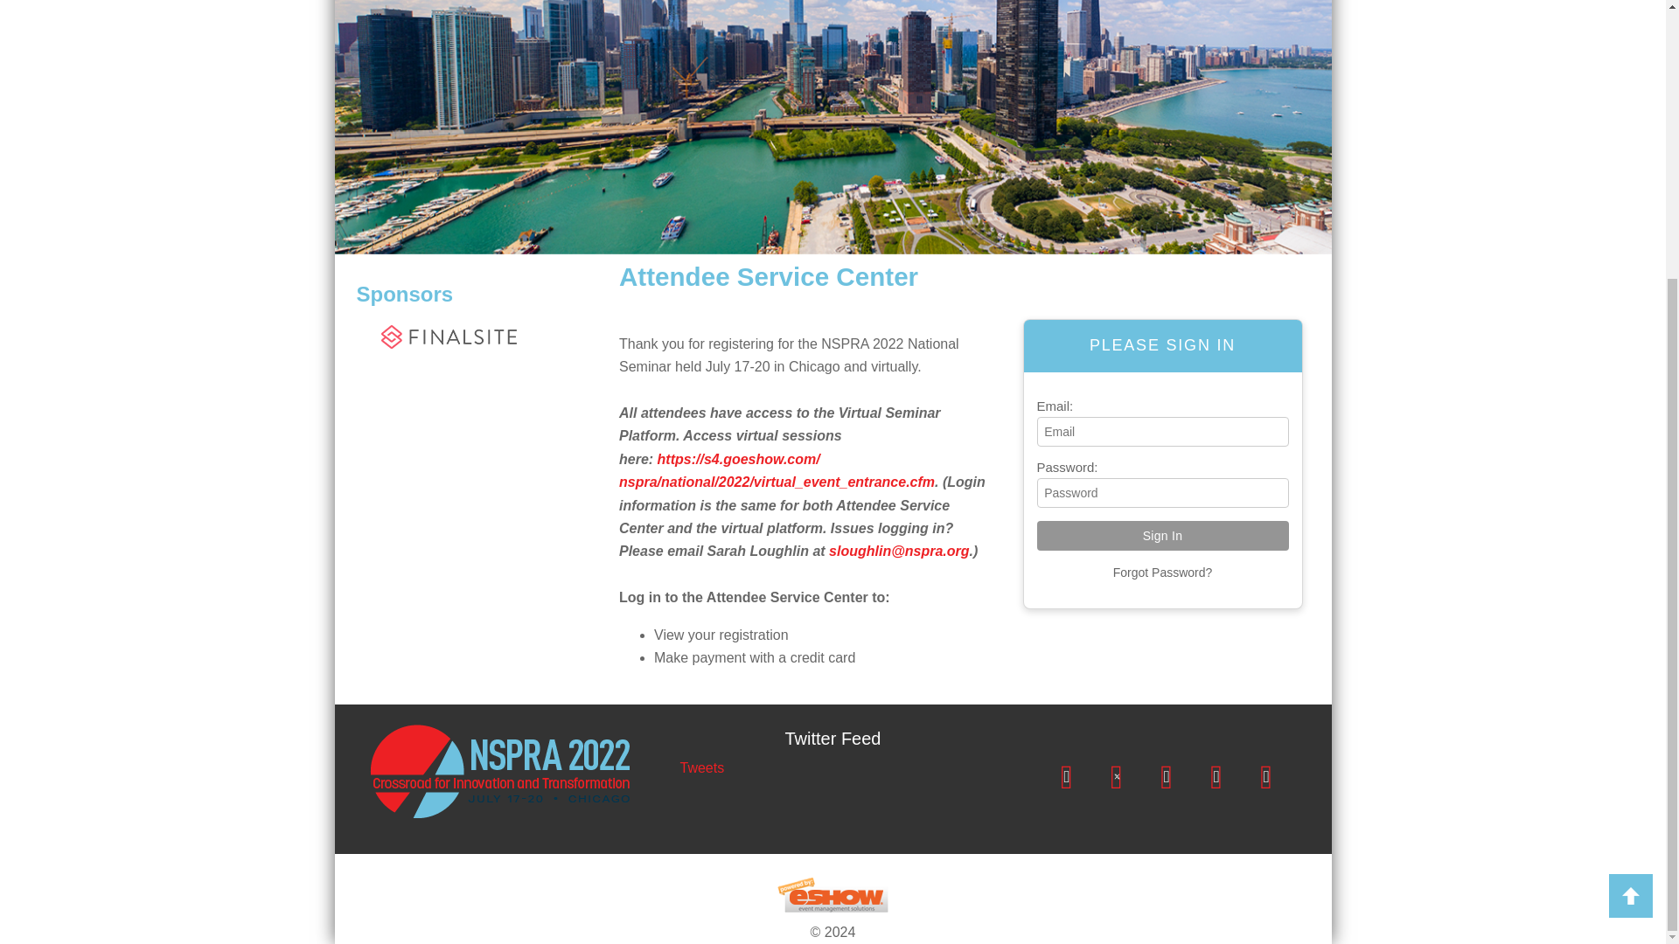 This screenshot has width=1679, height=944. I want to click on Forgot Password?, so click(1162, 572).